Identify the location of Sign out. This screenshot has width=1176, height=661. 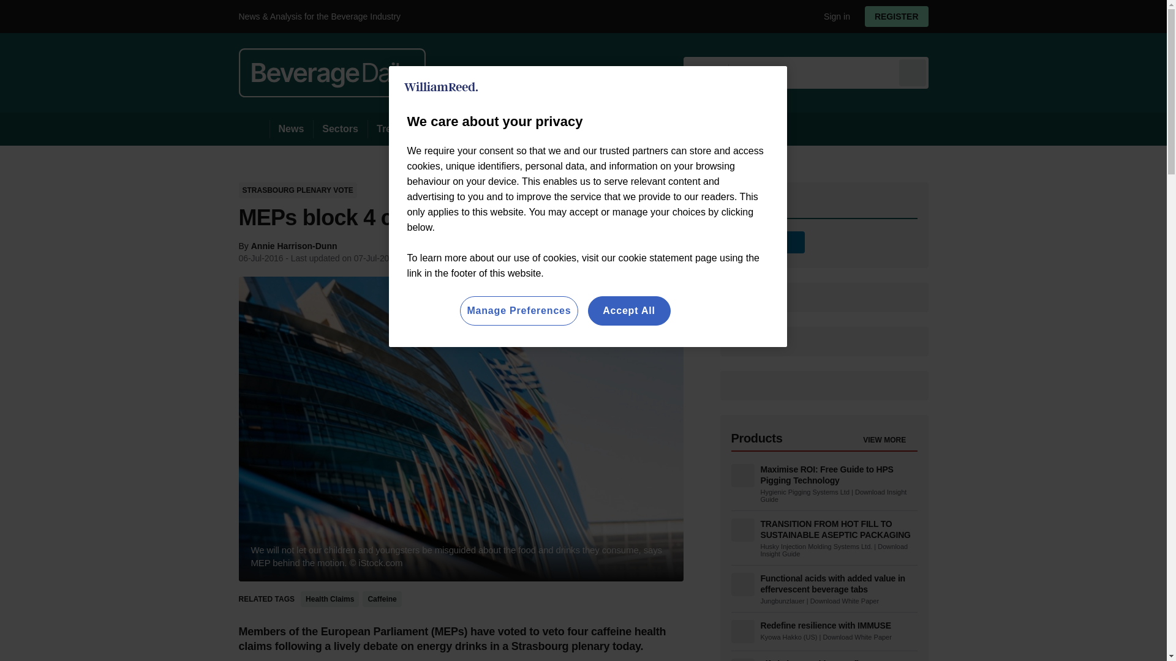
(834, 16).